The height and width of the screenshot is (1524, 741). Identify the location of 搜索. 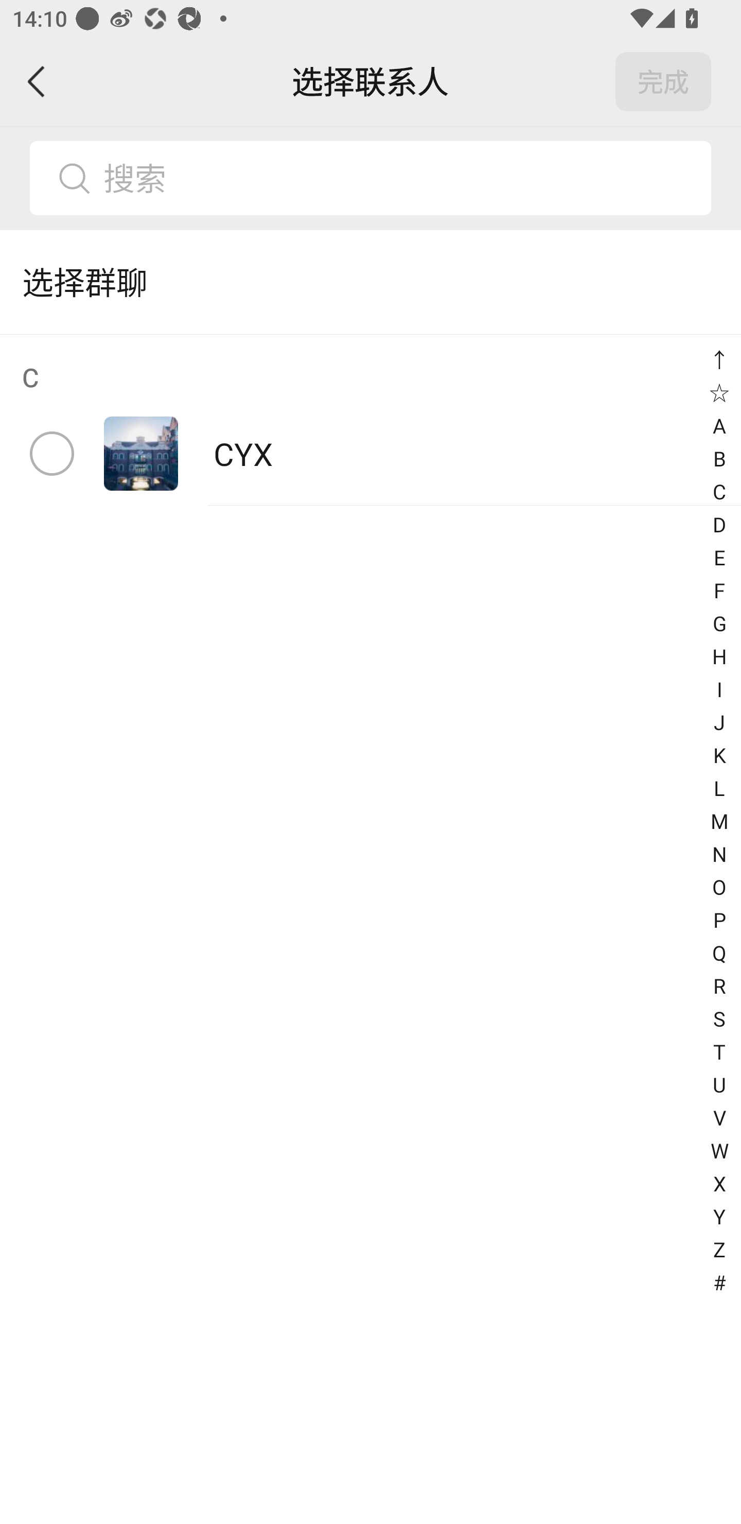
(370, 178).